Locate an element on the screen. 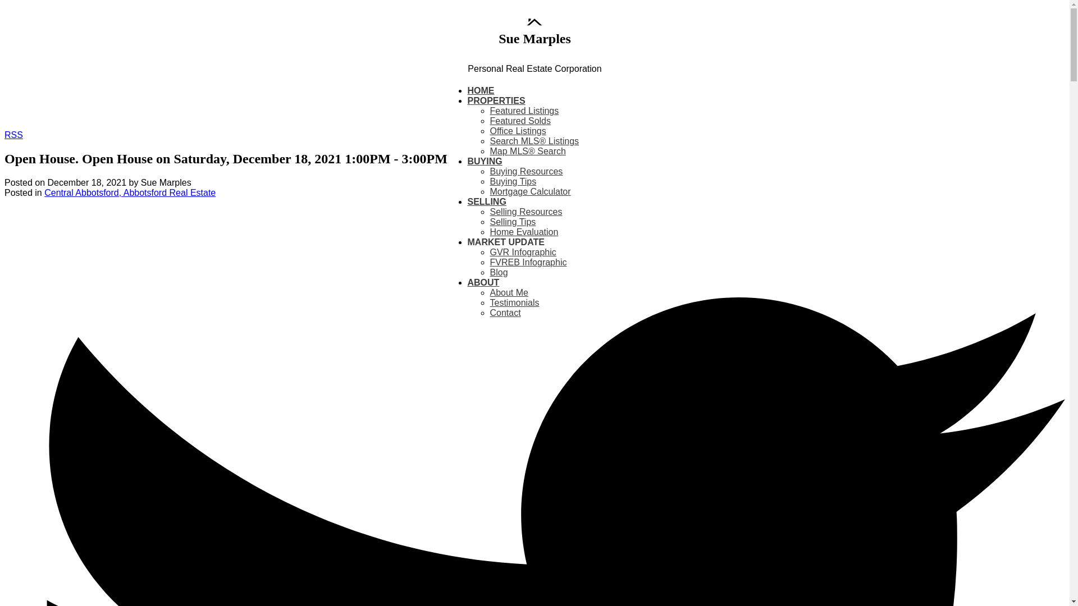 The width and height of the screenshot is (1078, 606). Selling Resources is located at coordinates (526, 212).